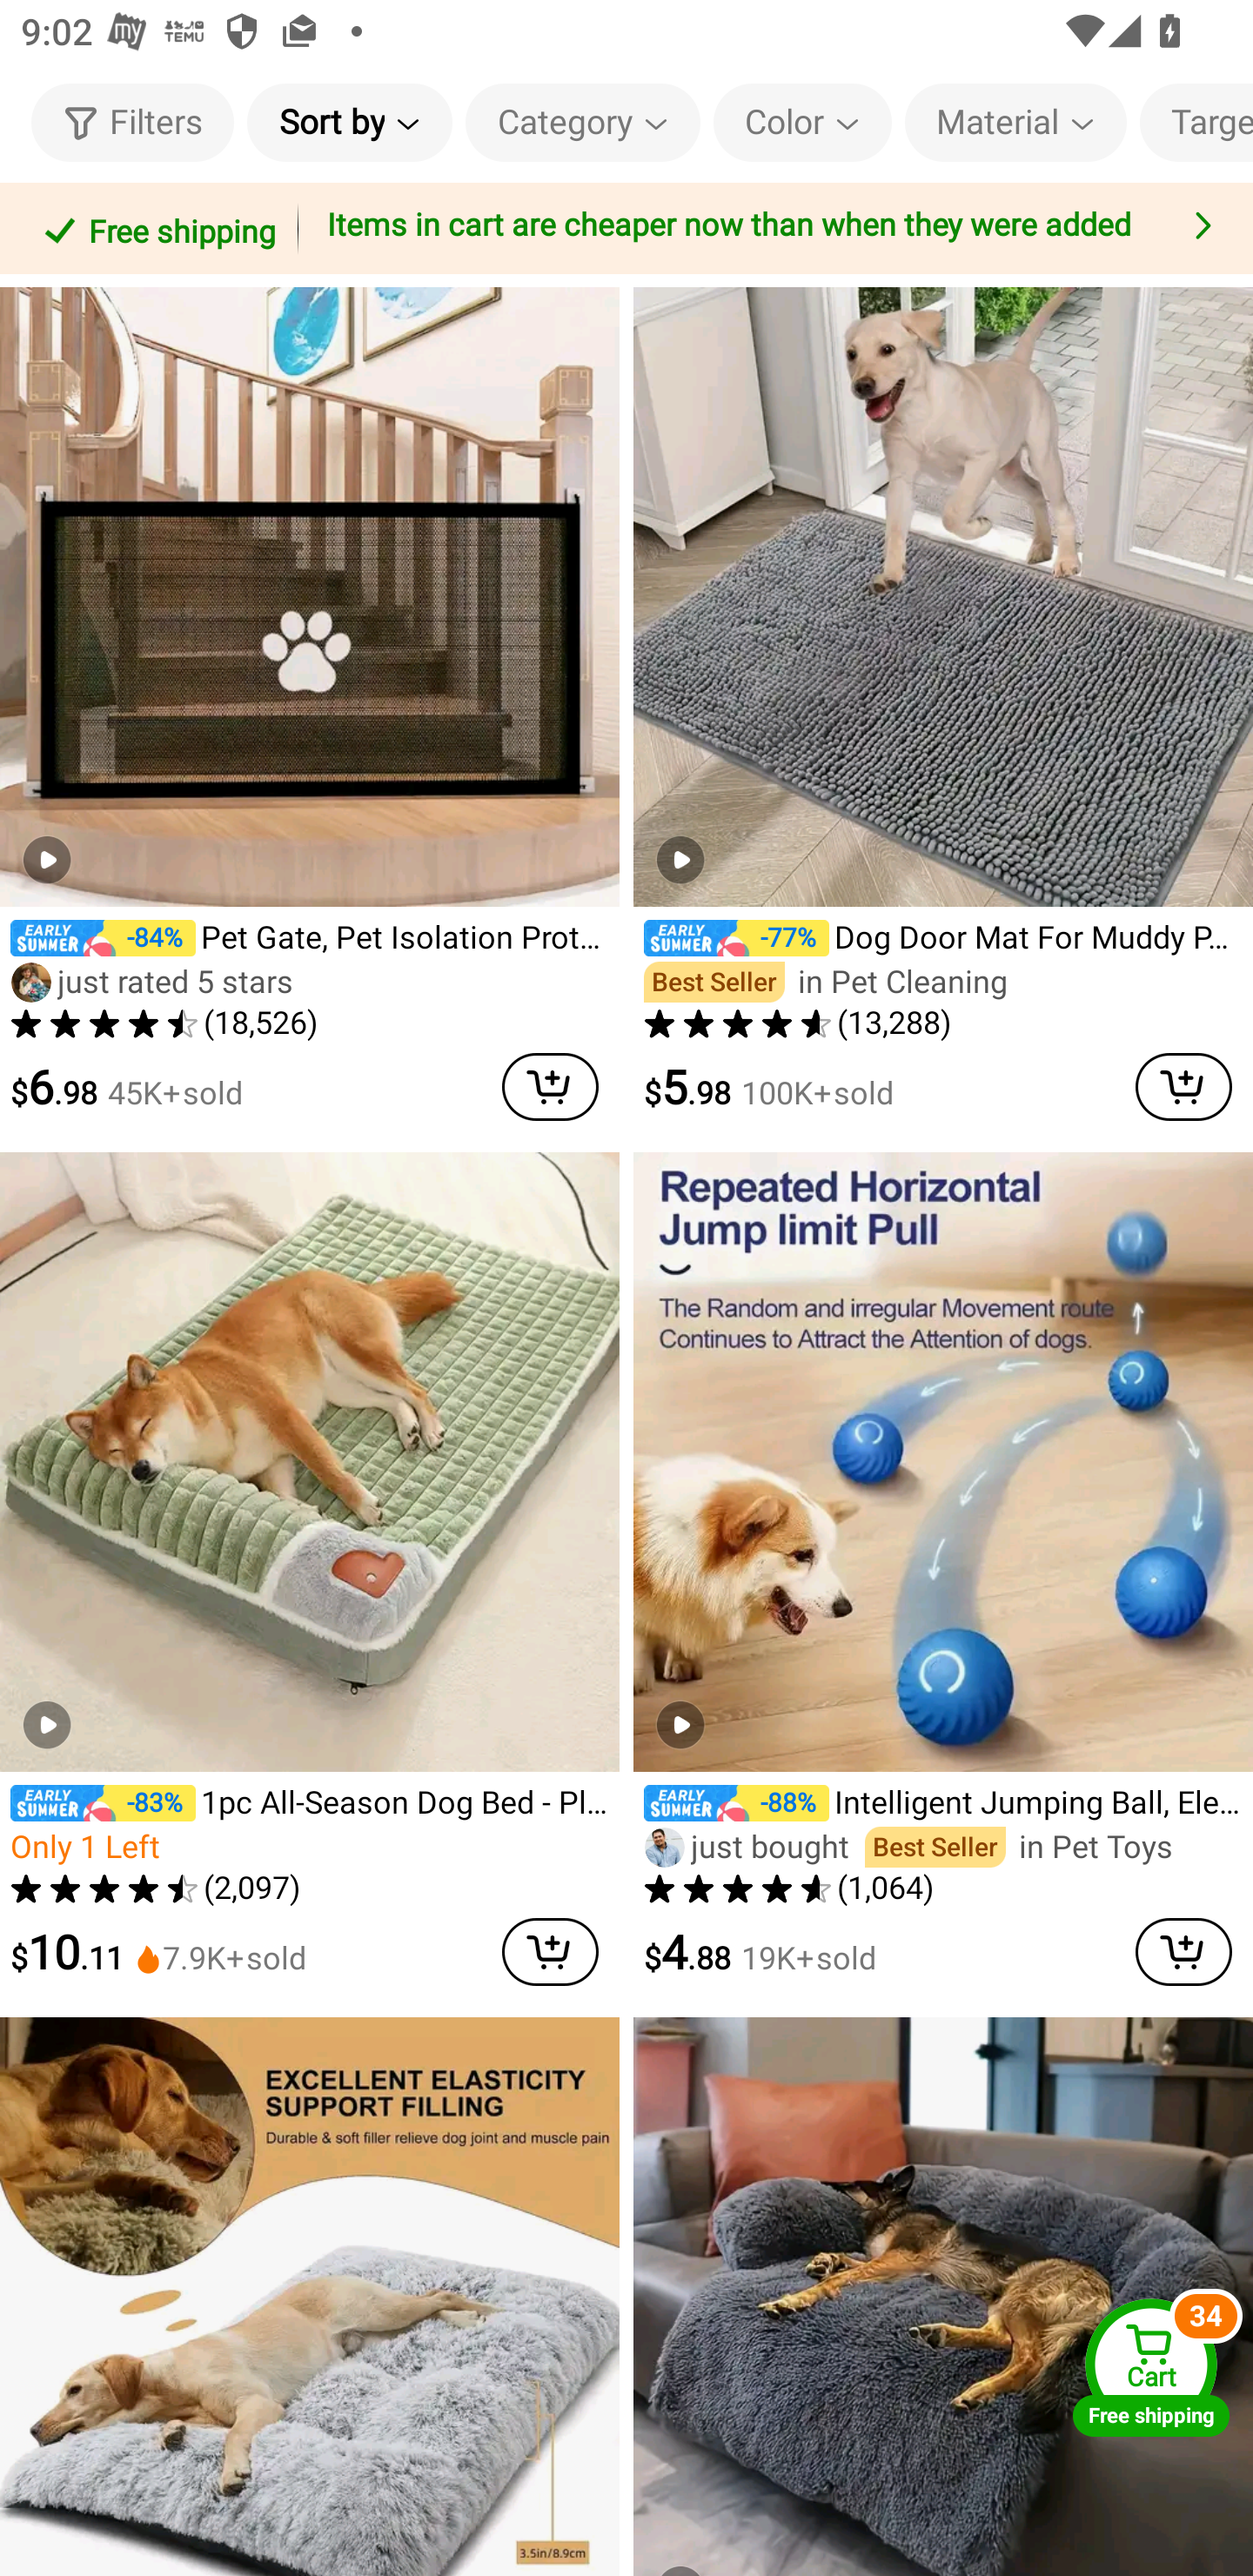  What do you see at coordinates (1151, 2367) in the screenshot?
I see `Cart Free shipping Cart` at bounding box center [1151, 2367].